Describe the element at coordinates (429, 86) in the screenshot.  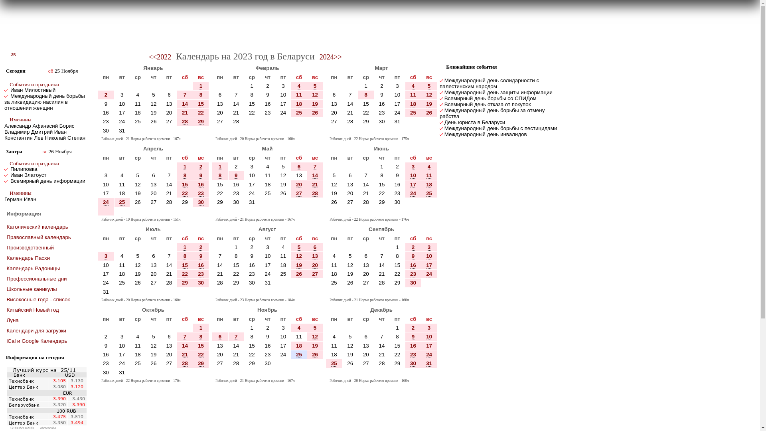
I see `5` at that location.